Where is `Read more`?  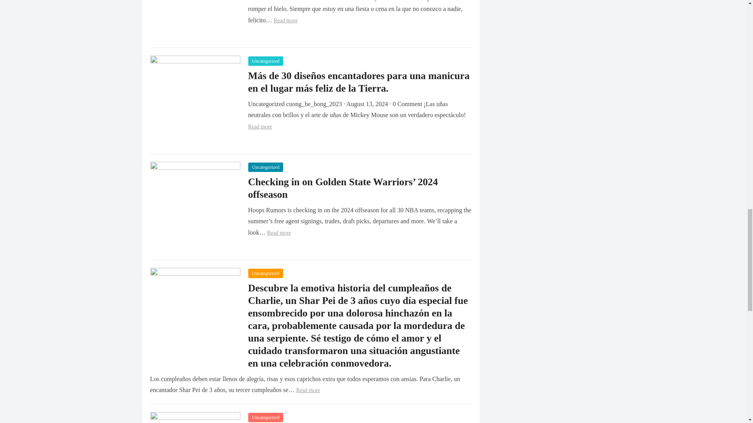
Read more is located at coordinates (260, 127).